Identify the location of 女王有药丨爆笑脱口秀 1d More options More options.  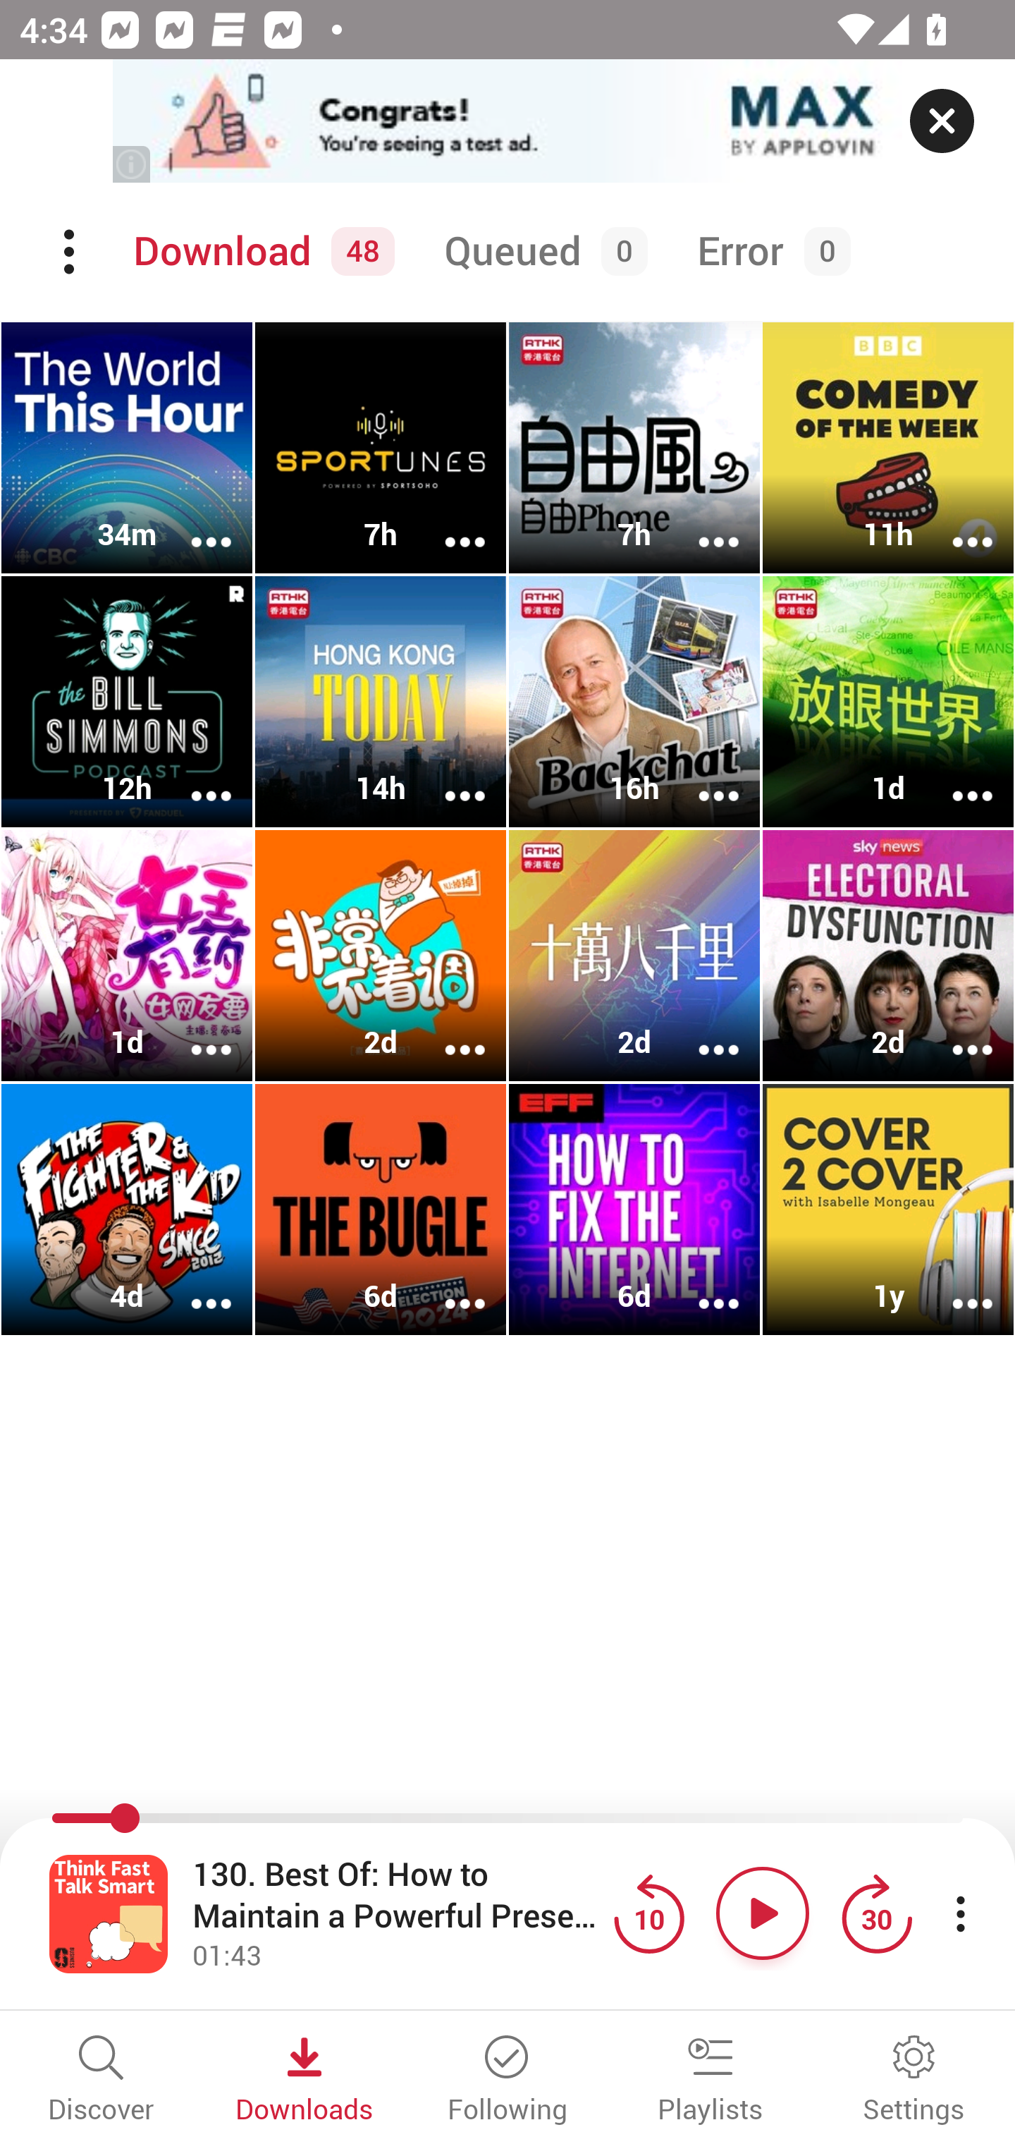
(127, 956).